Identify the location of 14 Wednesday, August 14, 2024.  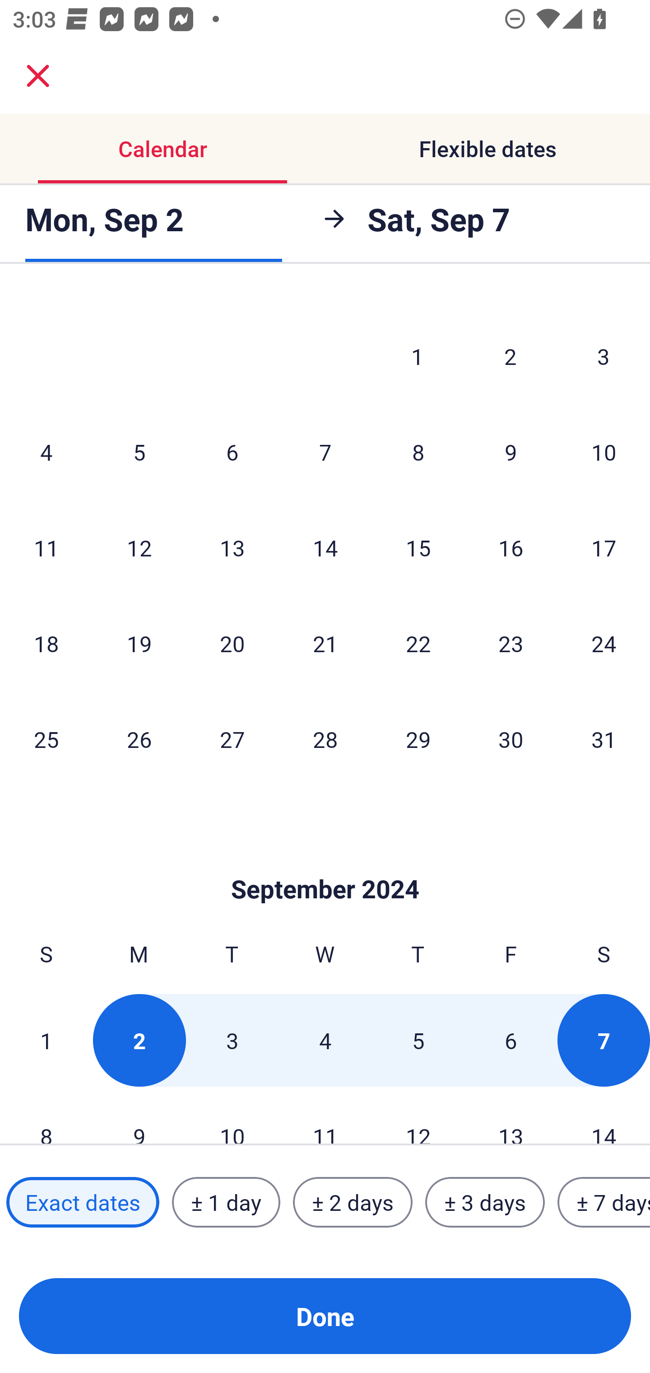
(325, 547).